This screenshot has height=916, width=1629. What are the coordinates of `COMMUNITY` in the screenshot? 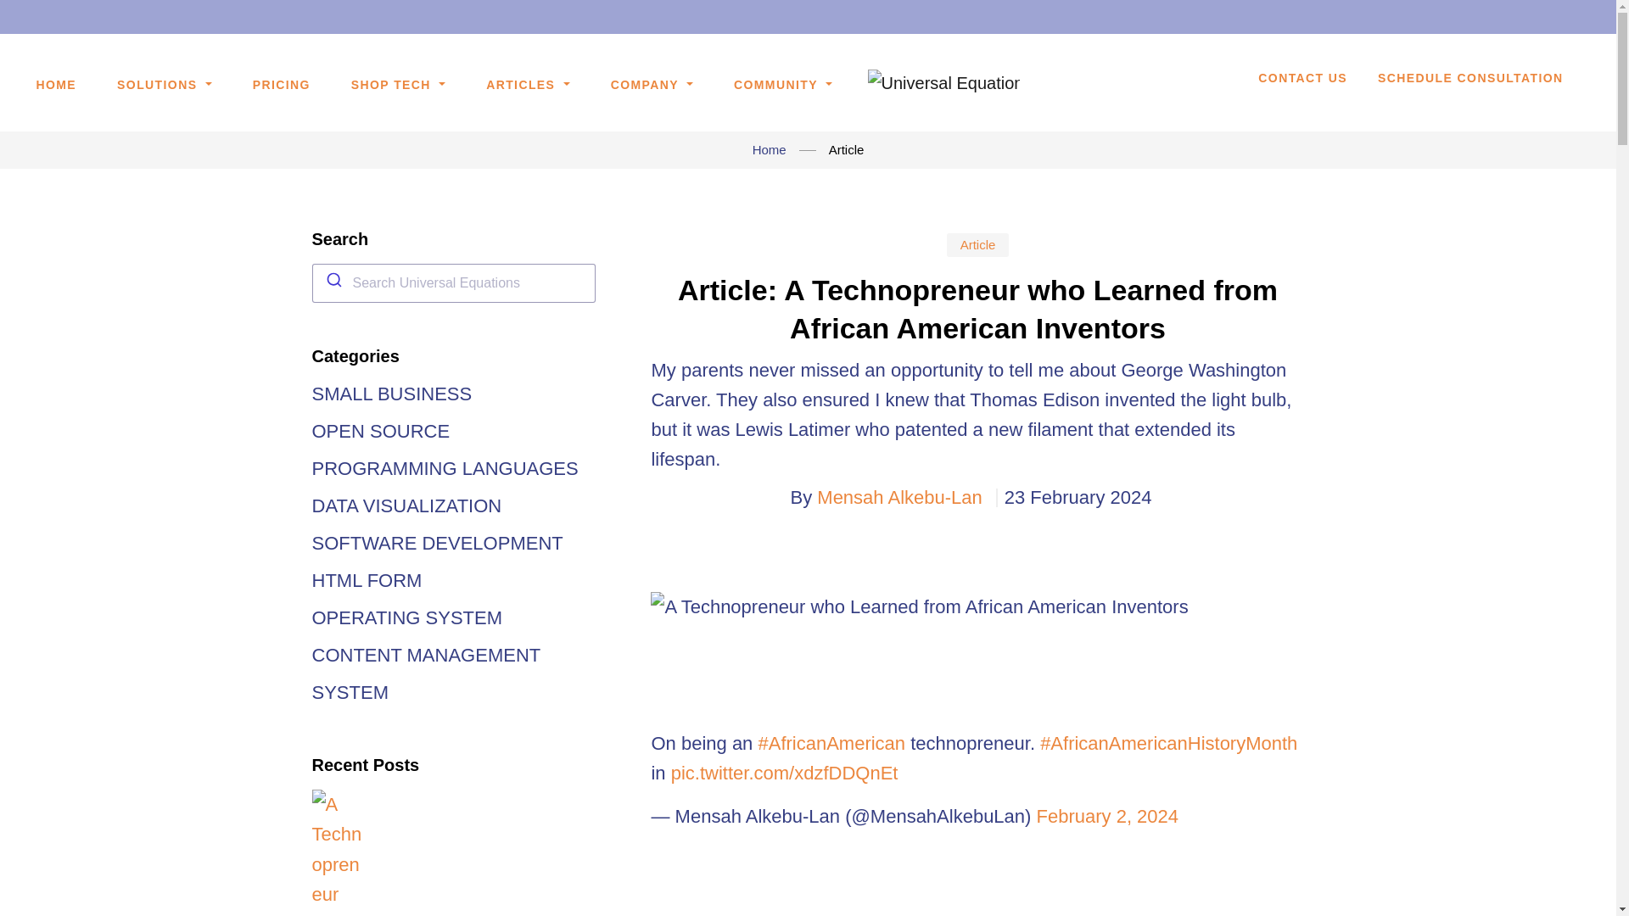 It's located at (783, 85).